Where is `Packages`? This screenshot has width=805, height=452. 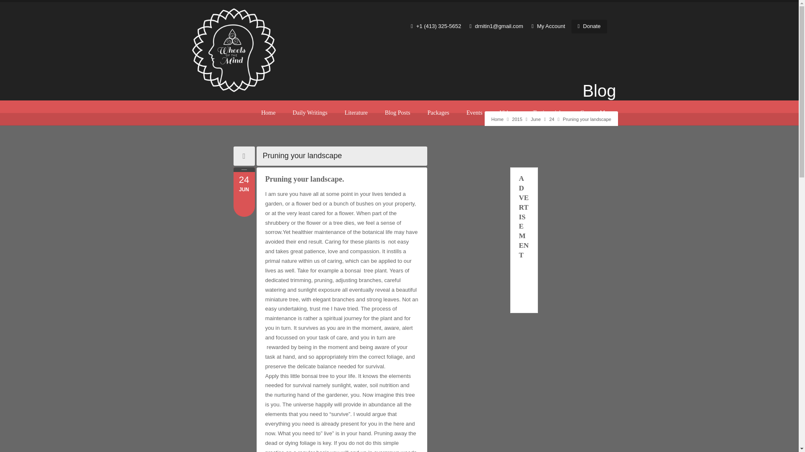
Packages is located at coordinates (517, 119).